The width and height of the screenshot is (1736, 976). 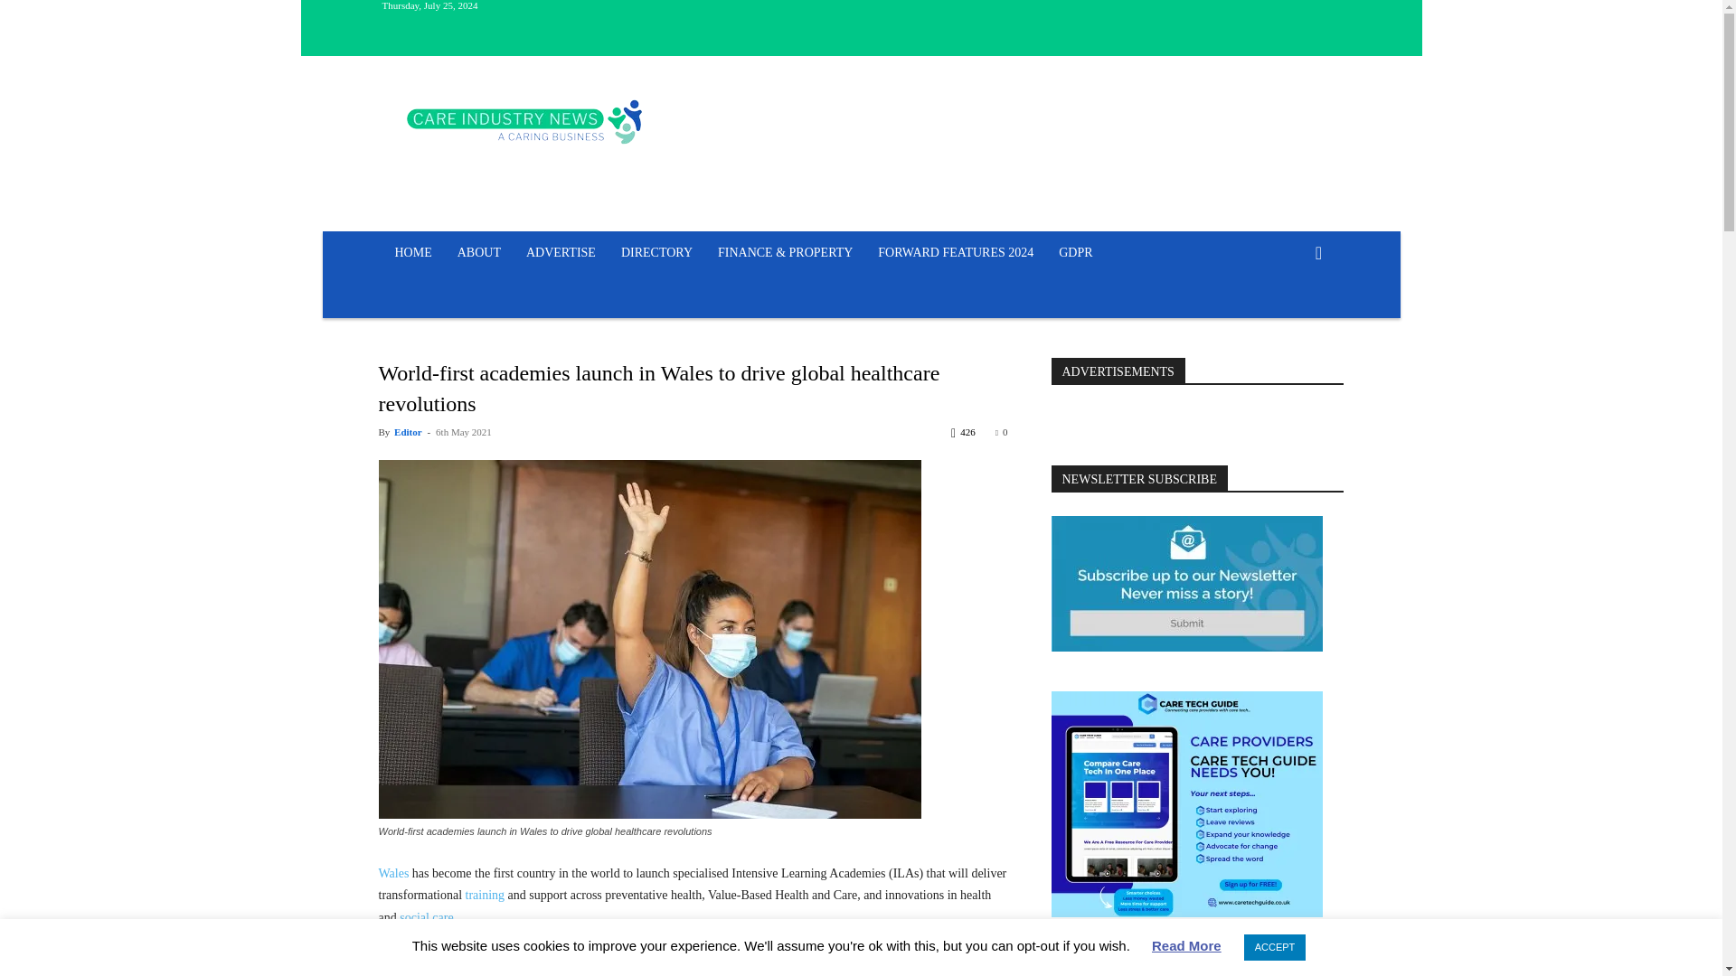 What do you see at coordinates (479, 252) in the screenshot?
I see `ABOUT` at bounding box center [479, 252].